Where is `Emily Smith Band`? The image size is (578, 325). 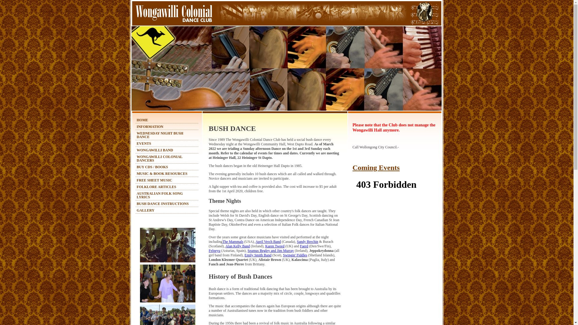
Emily Smith Band is located at coordinates (258, 255).